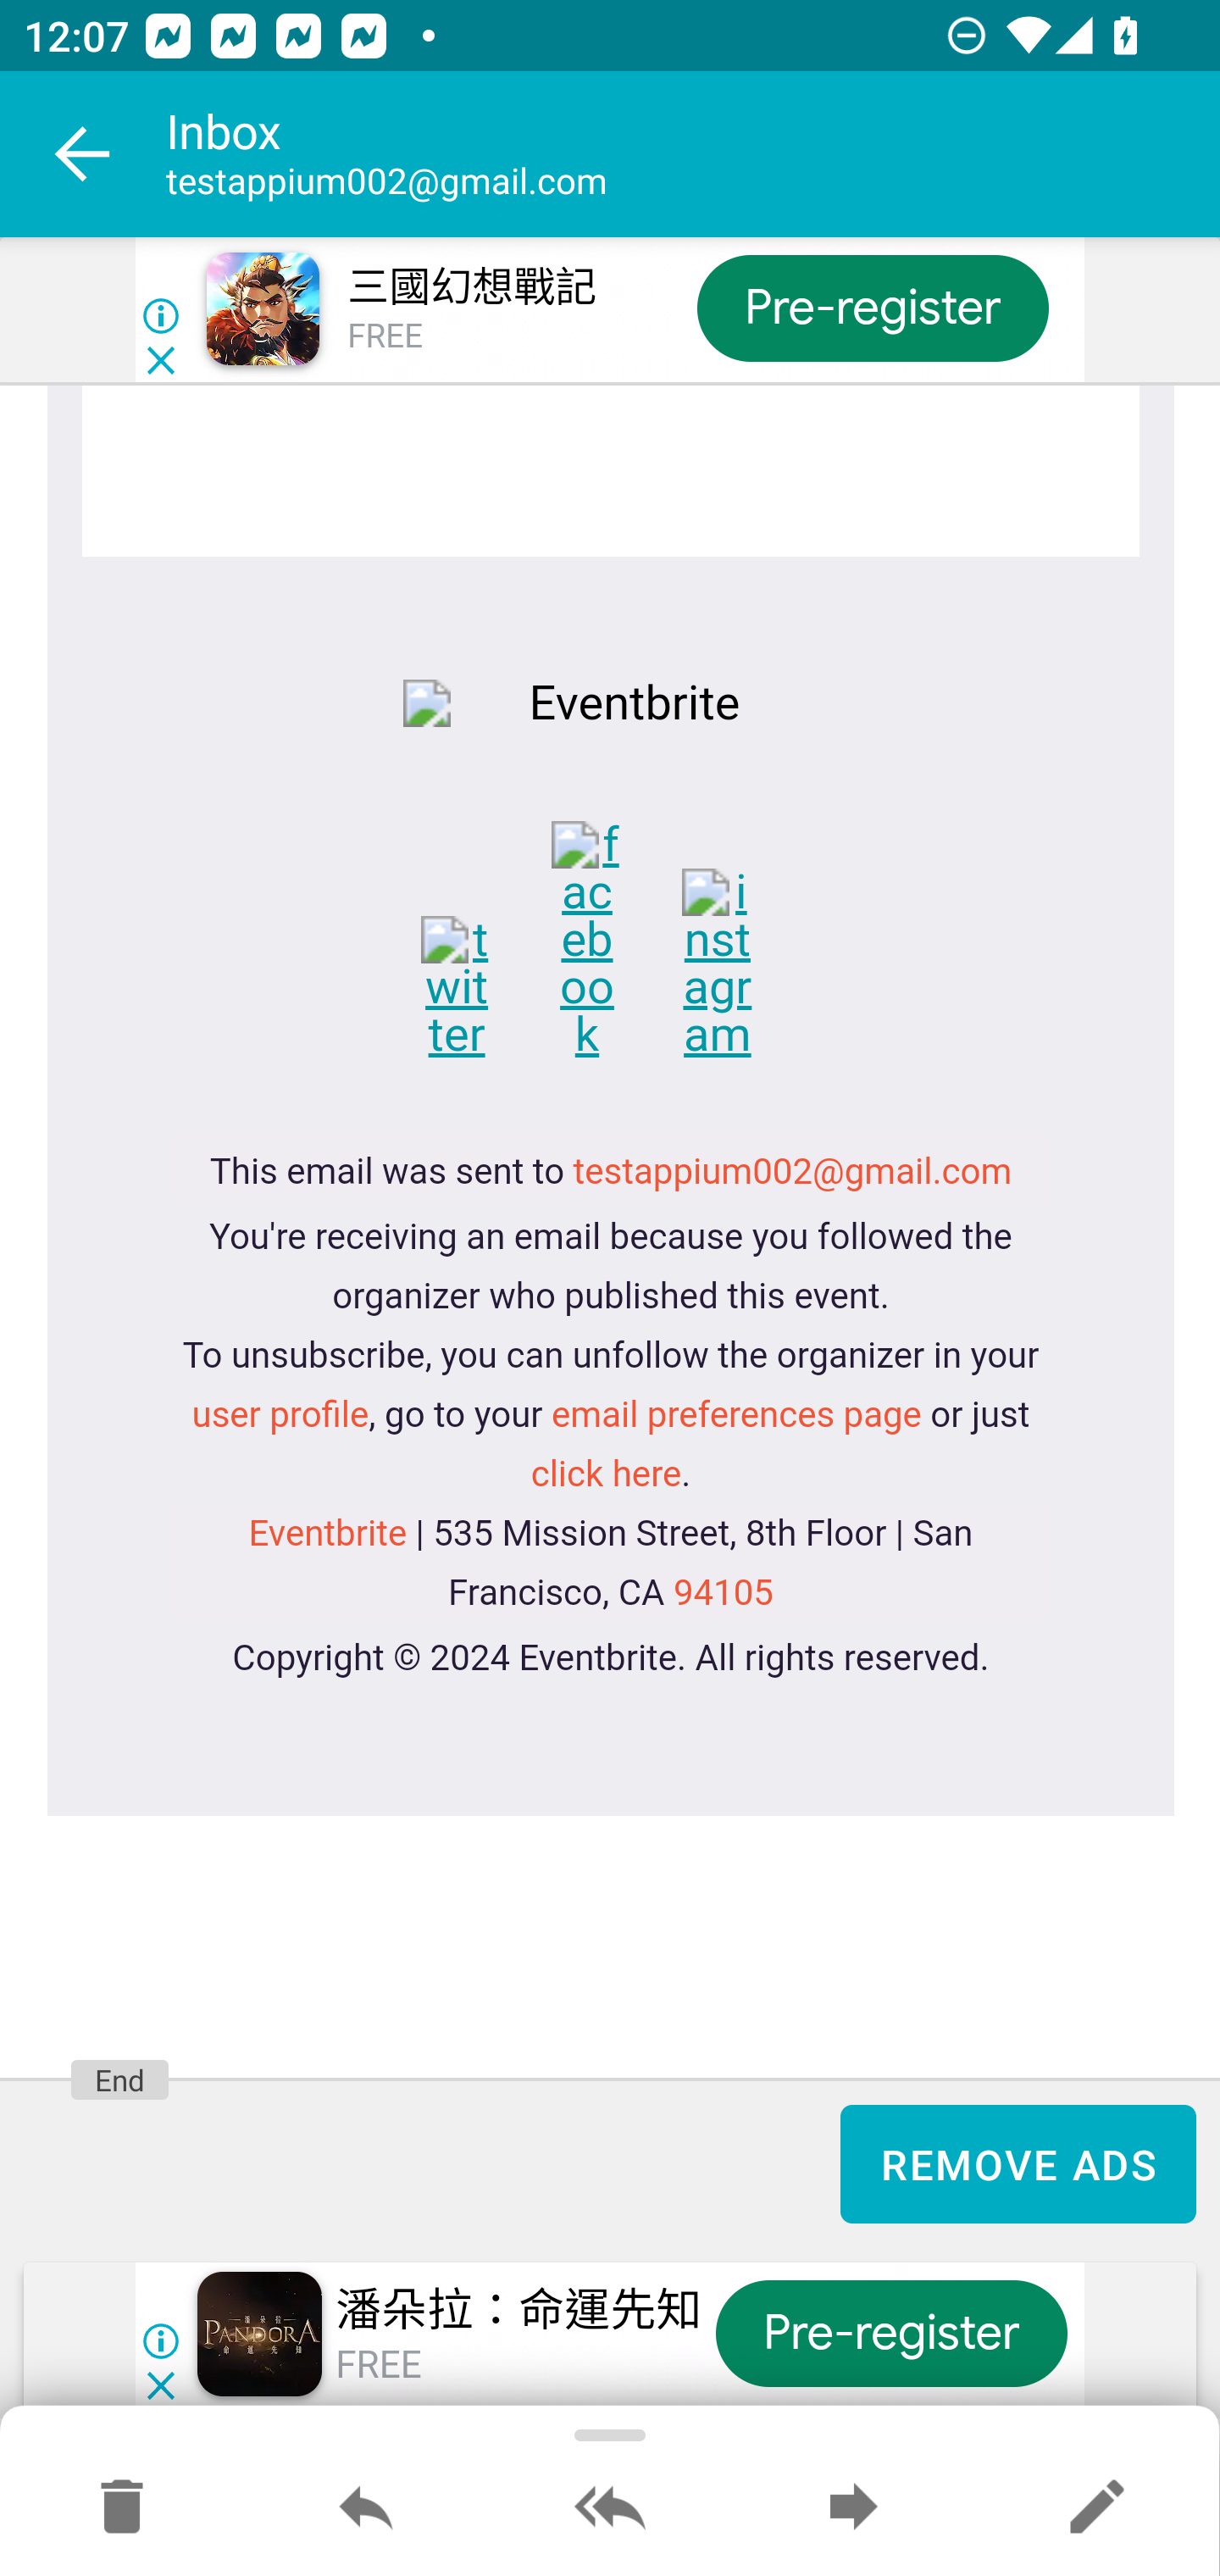  I want to click on Eventbrite's Twitter twitter, so click(481, 986).